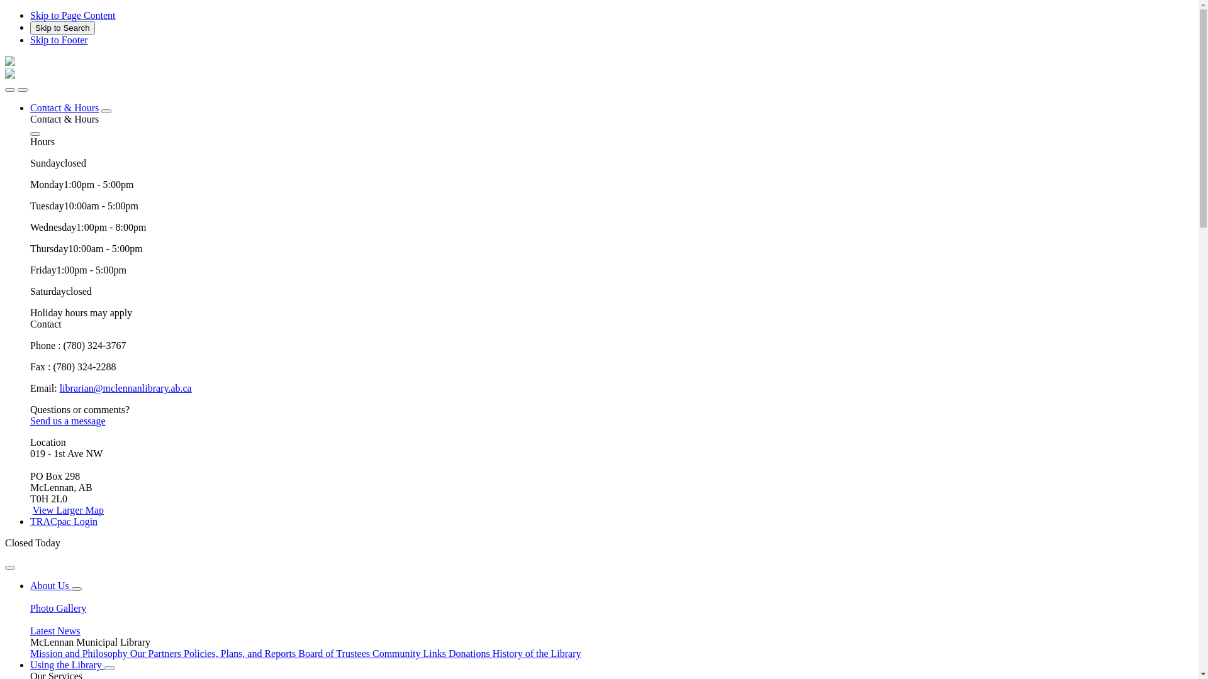 Image resolution: width=1208 pixels, height=679 pixels. What do you see at coordinates (335, 654) in the screenshot?
I see `Board of Trustees` at bounding box center [335, 654].